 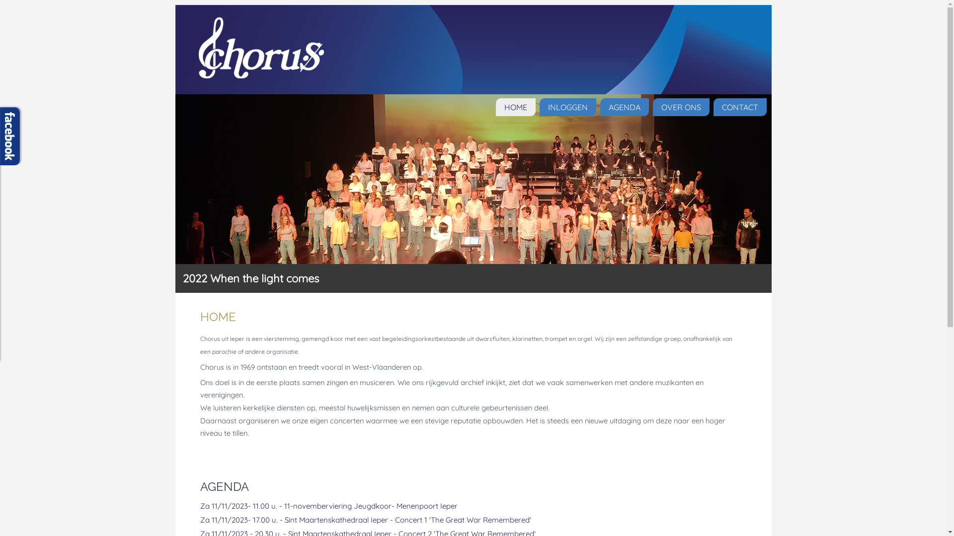 What do you see at coordinates (740, 107) in the screenshot?
I see `CONTACT` at bounding box center [740, 107].